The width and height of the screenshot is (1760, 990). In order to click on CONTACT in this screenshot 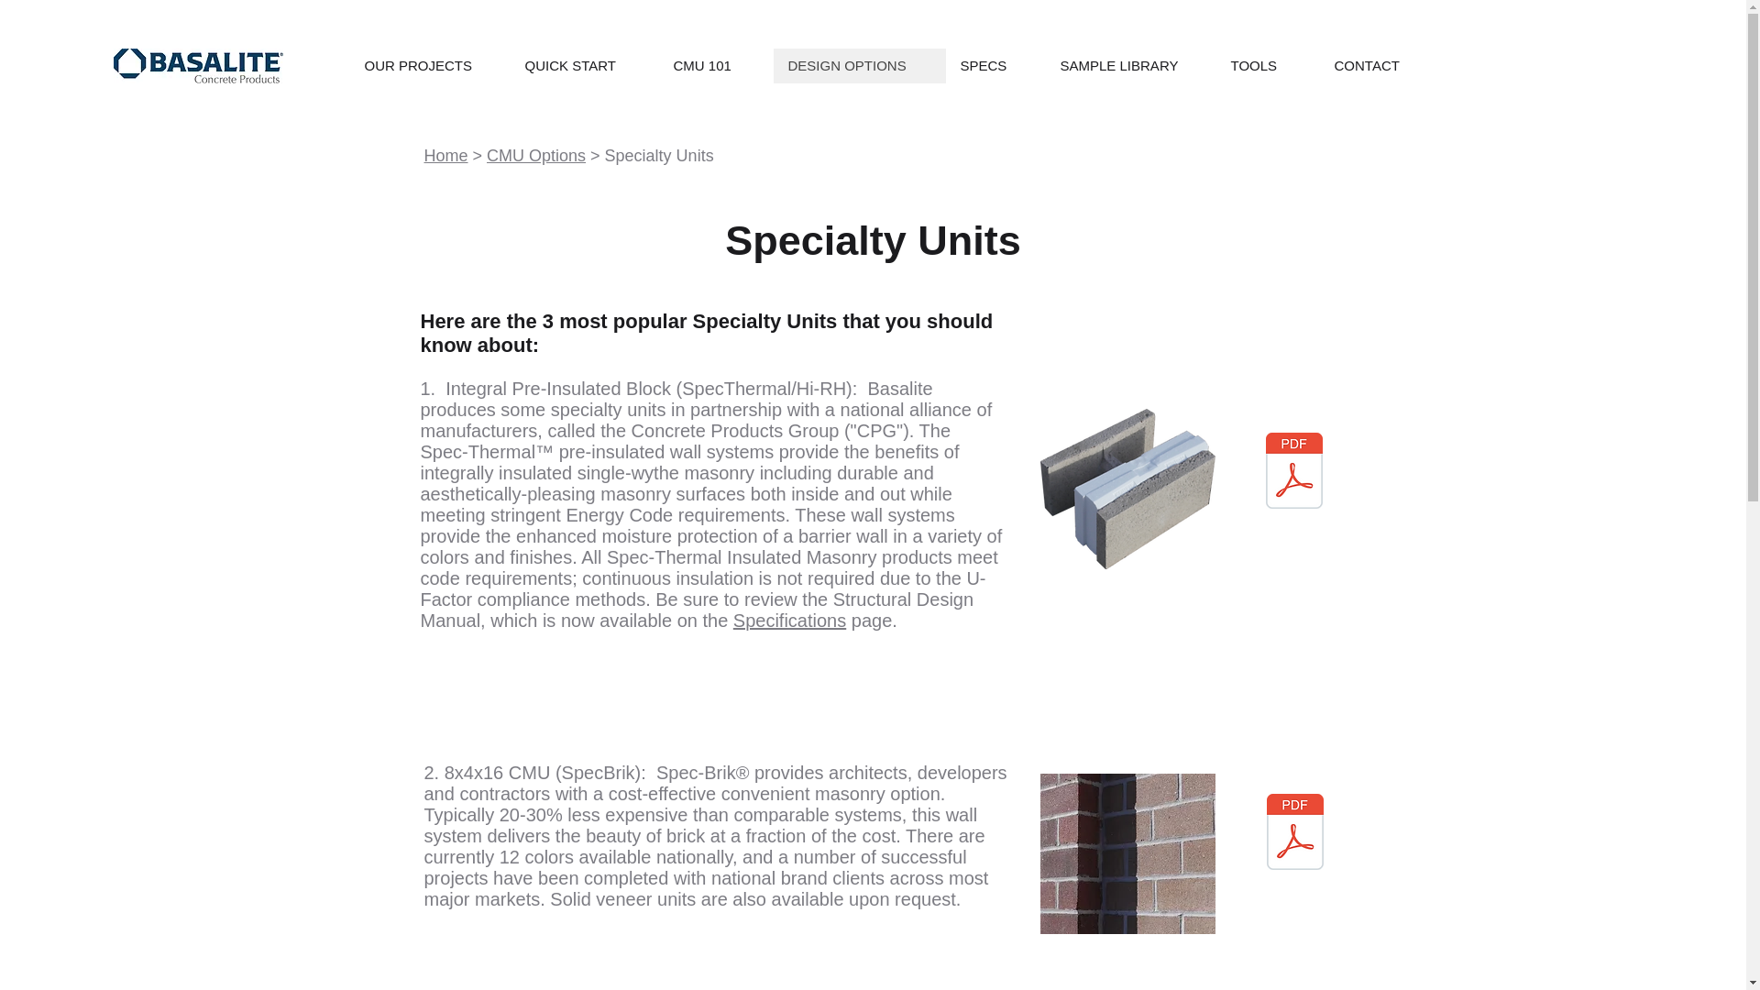, I will do `click(1381, 65)`.